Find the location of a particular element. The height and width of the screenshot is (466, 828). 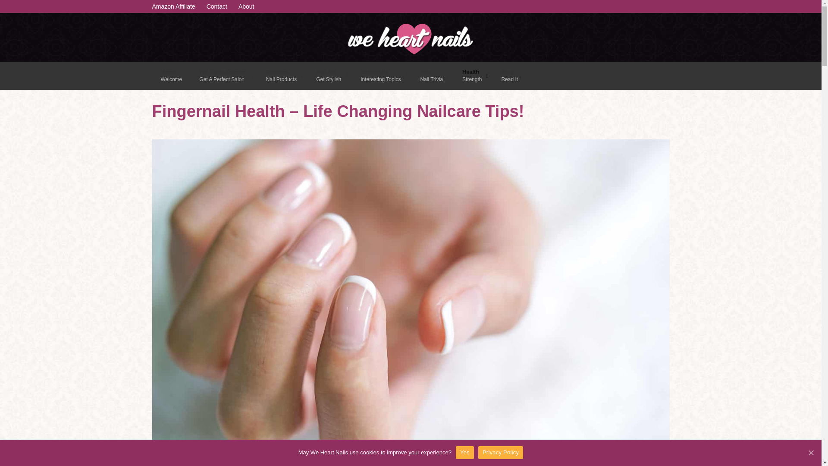

Contact is located at coordinates (216, 6).